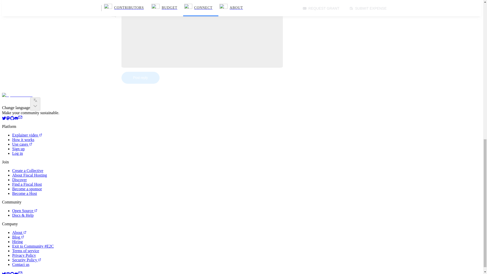 The height and width of the screenshot is (274, 487). Describe the element at coordinates (24, 255) in the screenshot. I see `Privacy Policy` at that location.